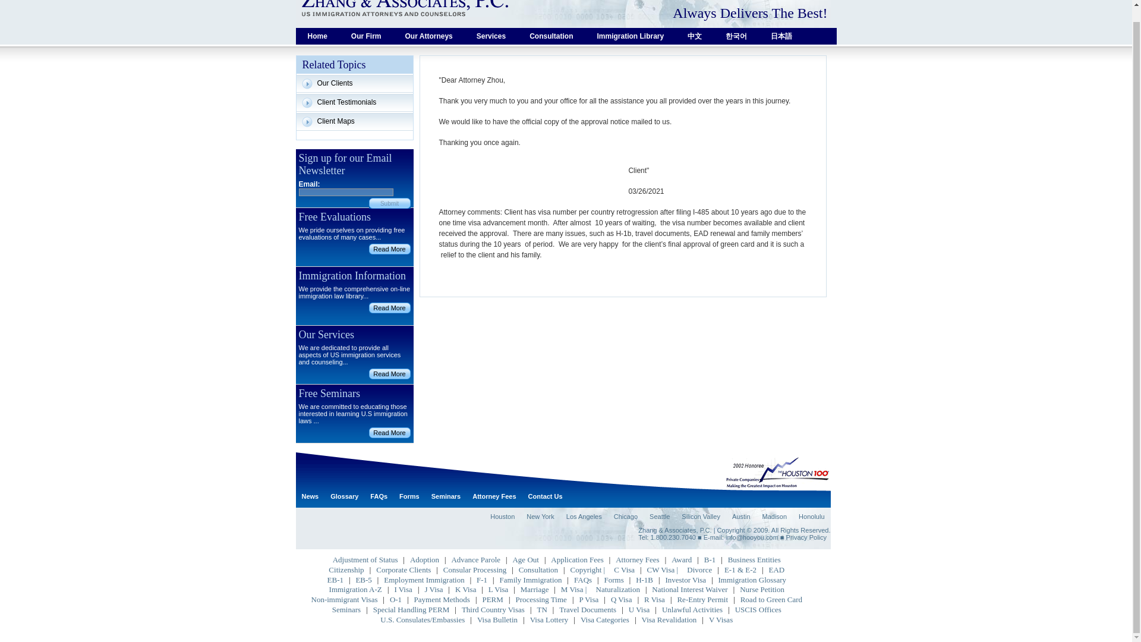 The height and width of the screenshot is (642, 1141). Describe the element at coordinates (806, 537) in the screenshot. I see `Privacy Policy` at that location.